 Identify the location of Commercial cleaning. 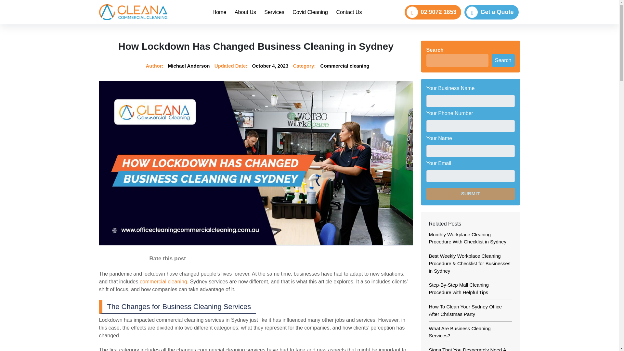
(287, 12).